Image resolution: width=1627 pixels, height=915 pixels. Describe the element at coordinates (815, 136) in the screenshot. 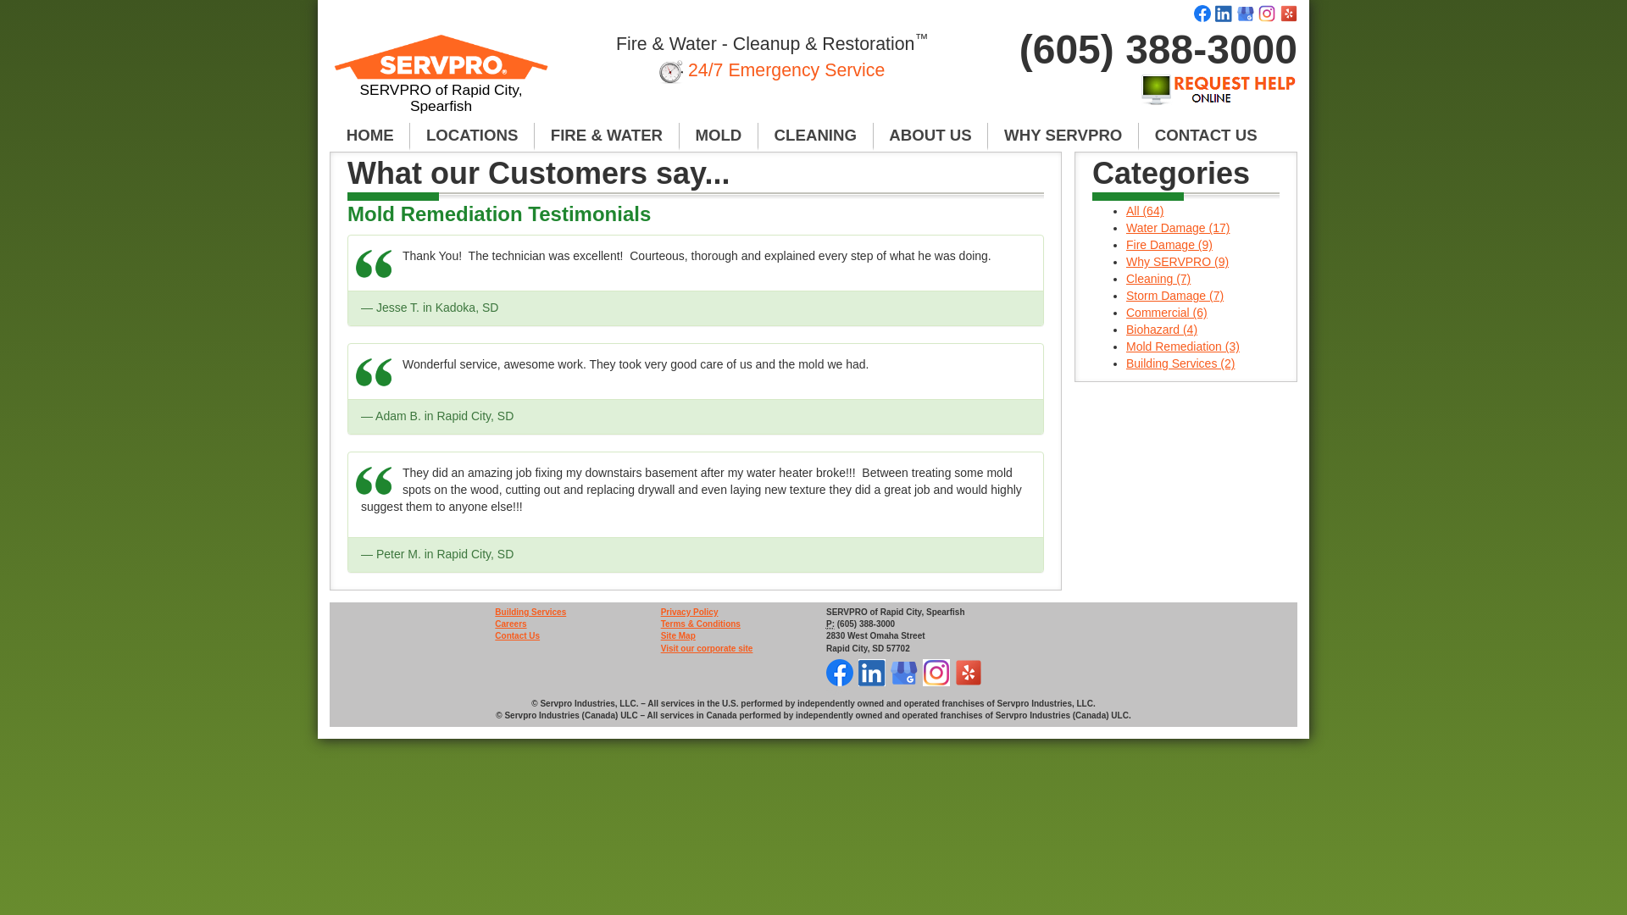

I see `CLEANING` at that location.